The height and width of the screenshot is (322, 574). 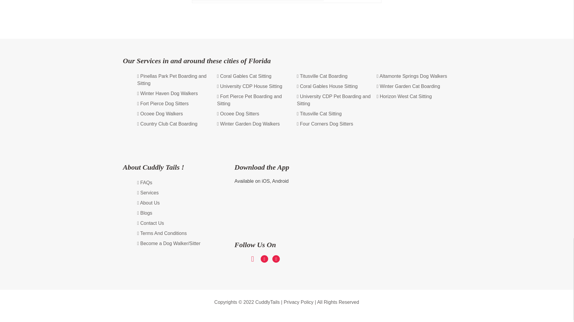 I want to click on Country Club Cat Boarding, so click(x=167, y=124).